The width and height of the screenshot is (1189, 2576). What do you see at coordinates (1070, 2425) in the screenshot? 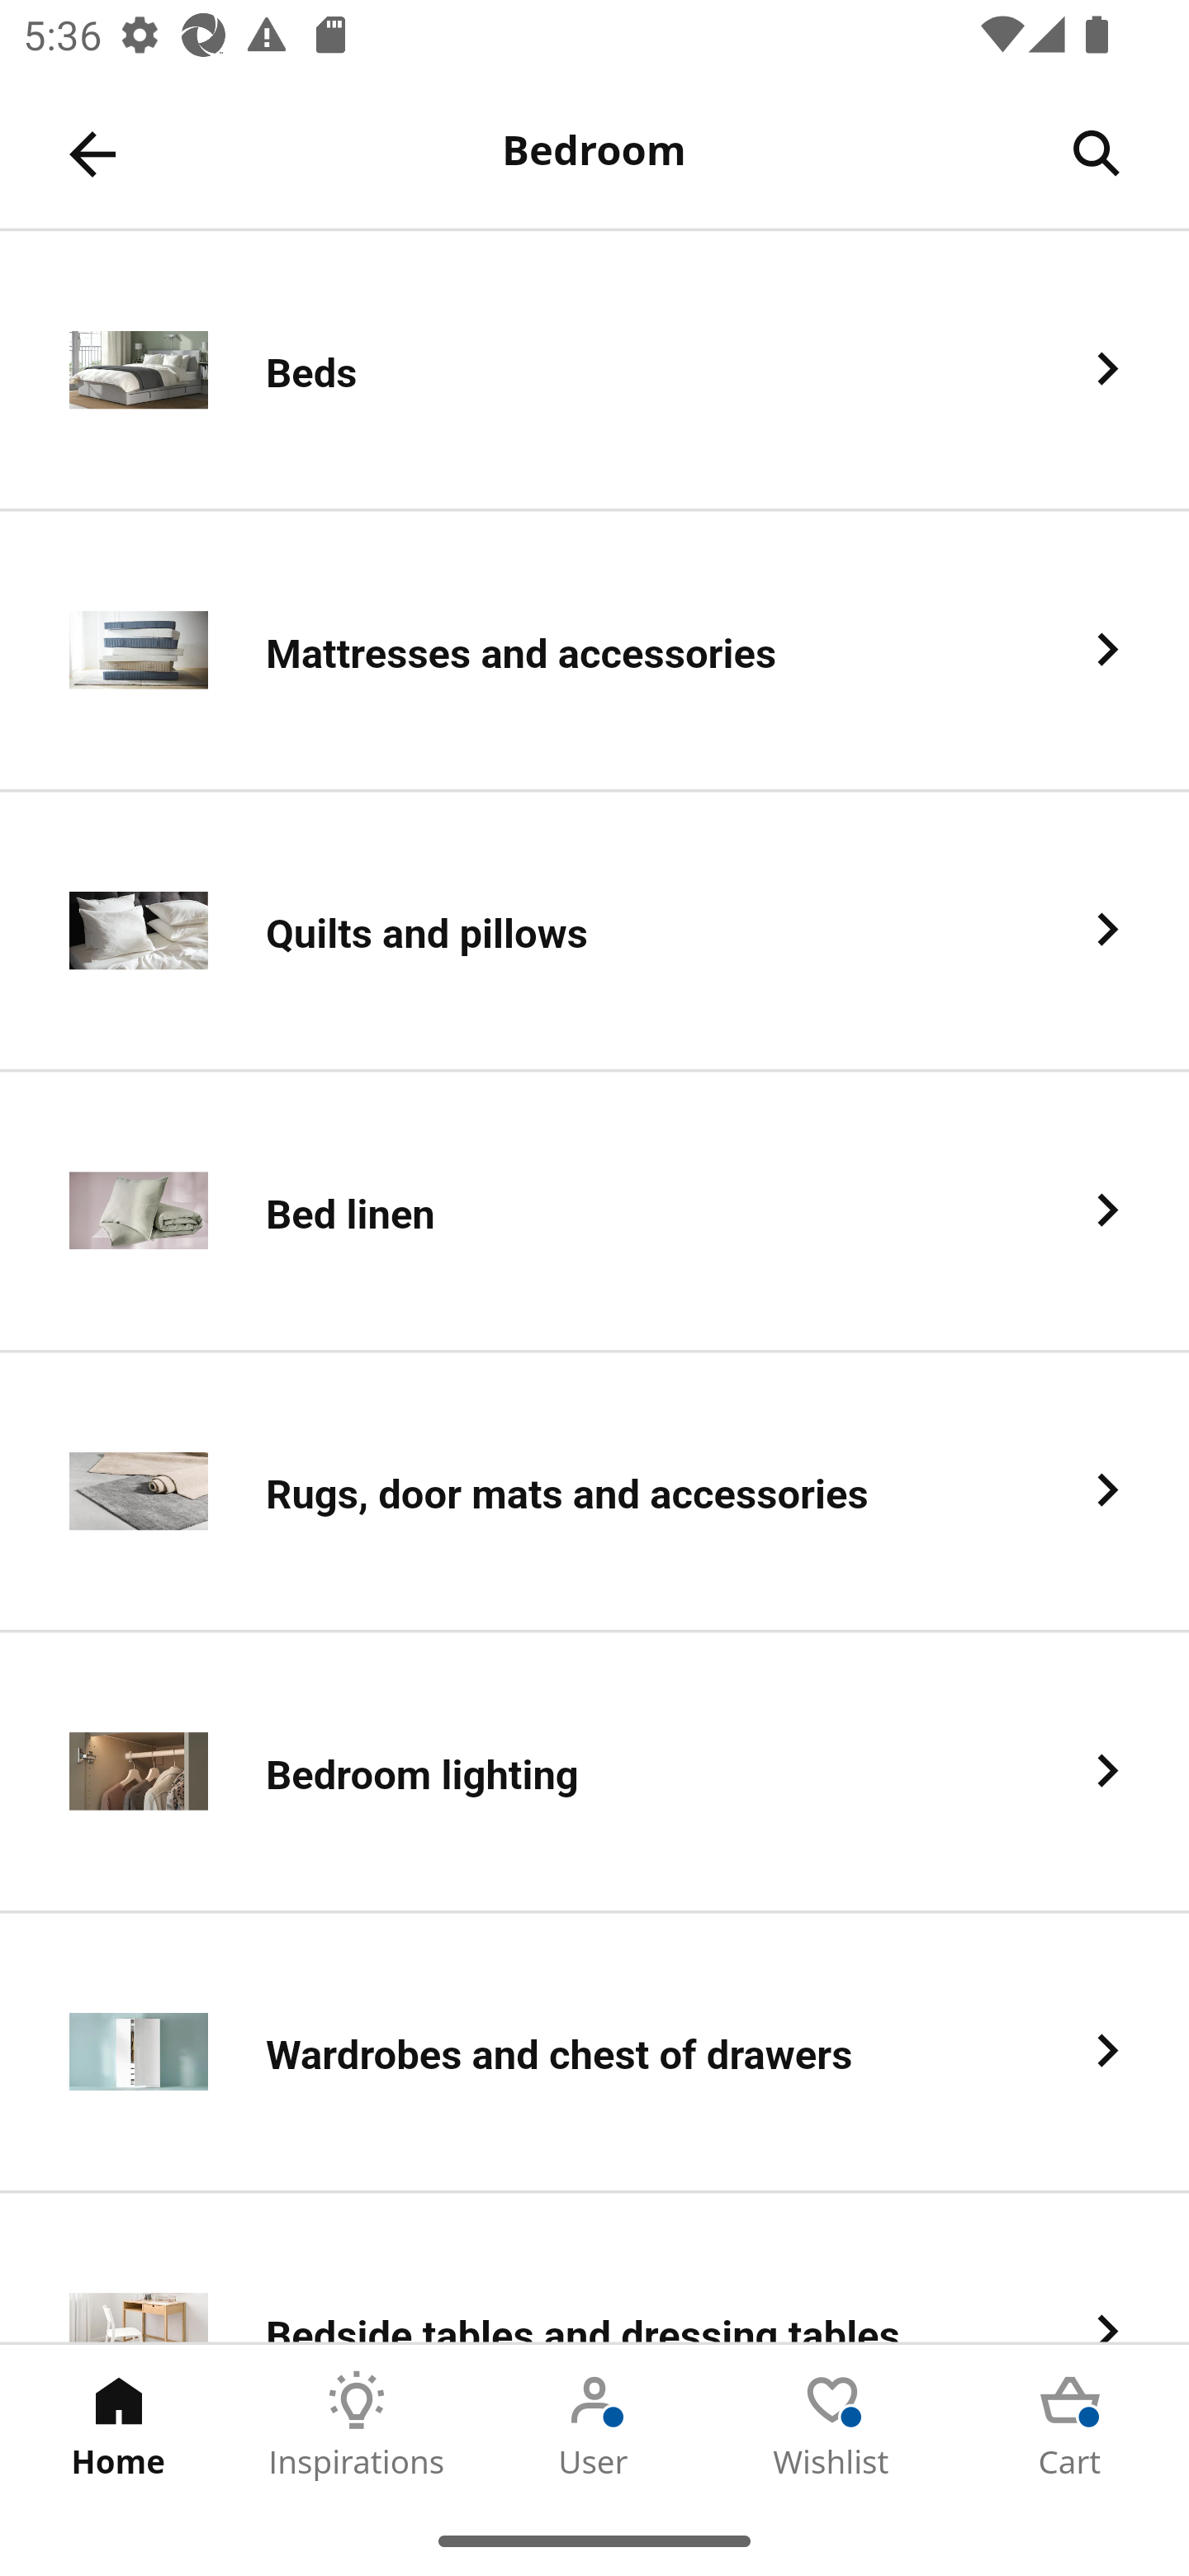
I see `Cart
Tab 5 of 5` at bounding box center [1070, 2425].